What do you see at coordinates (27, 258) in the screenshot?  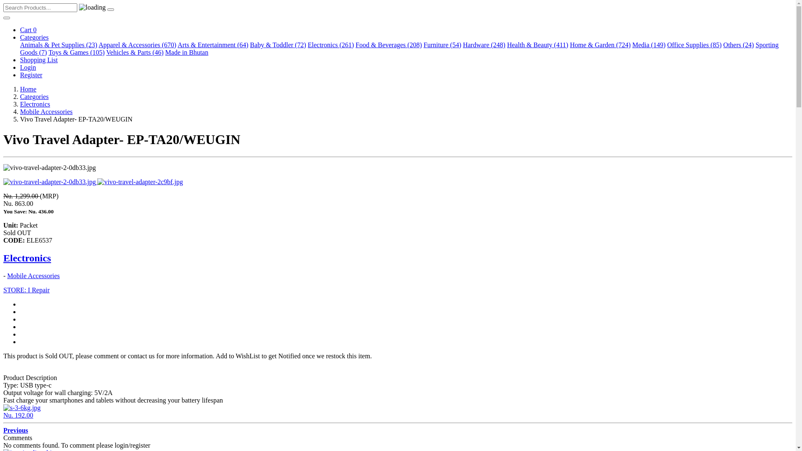 I see `Electronics` at bounding box center [27, 258].